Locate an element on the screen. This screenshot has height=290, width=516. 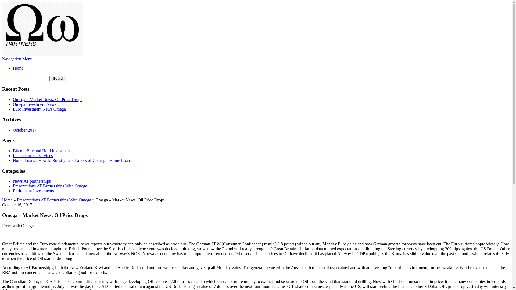
October 2017 is located at coordinates (25, 130).